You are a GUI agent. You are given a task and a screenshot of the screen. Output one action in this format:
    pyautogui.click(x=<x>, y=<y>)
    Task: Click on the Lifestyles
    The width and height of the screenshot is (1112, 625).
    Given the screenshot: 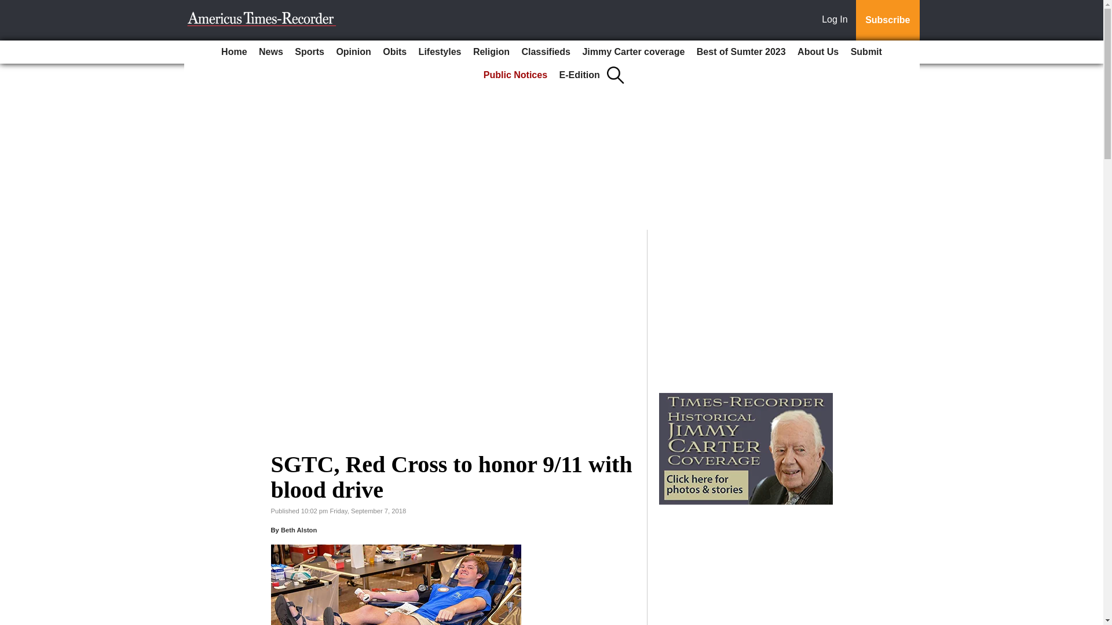 What is the action you would take?
    pyautogui.click(x=440, y=52)
    